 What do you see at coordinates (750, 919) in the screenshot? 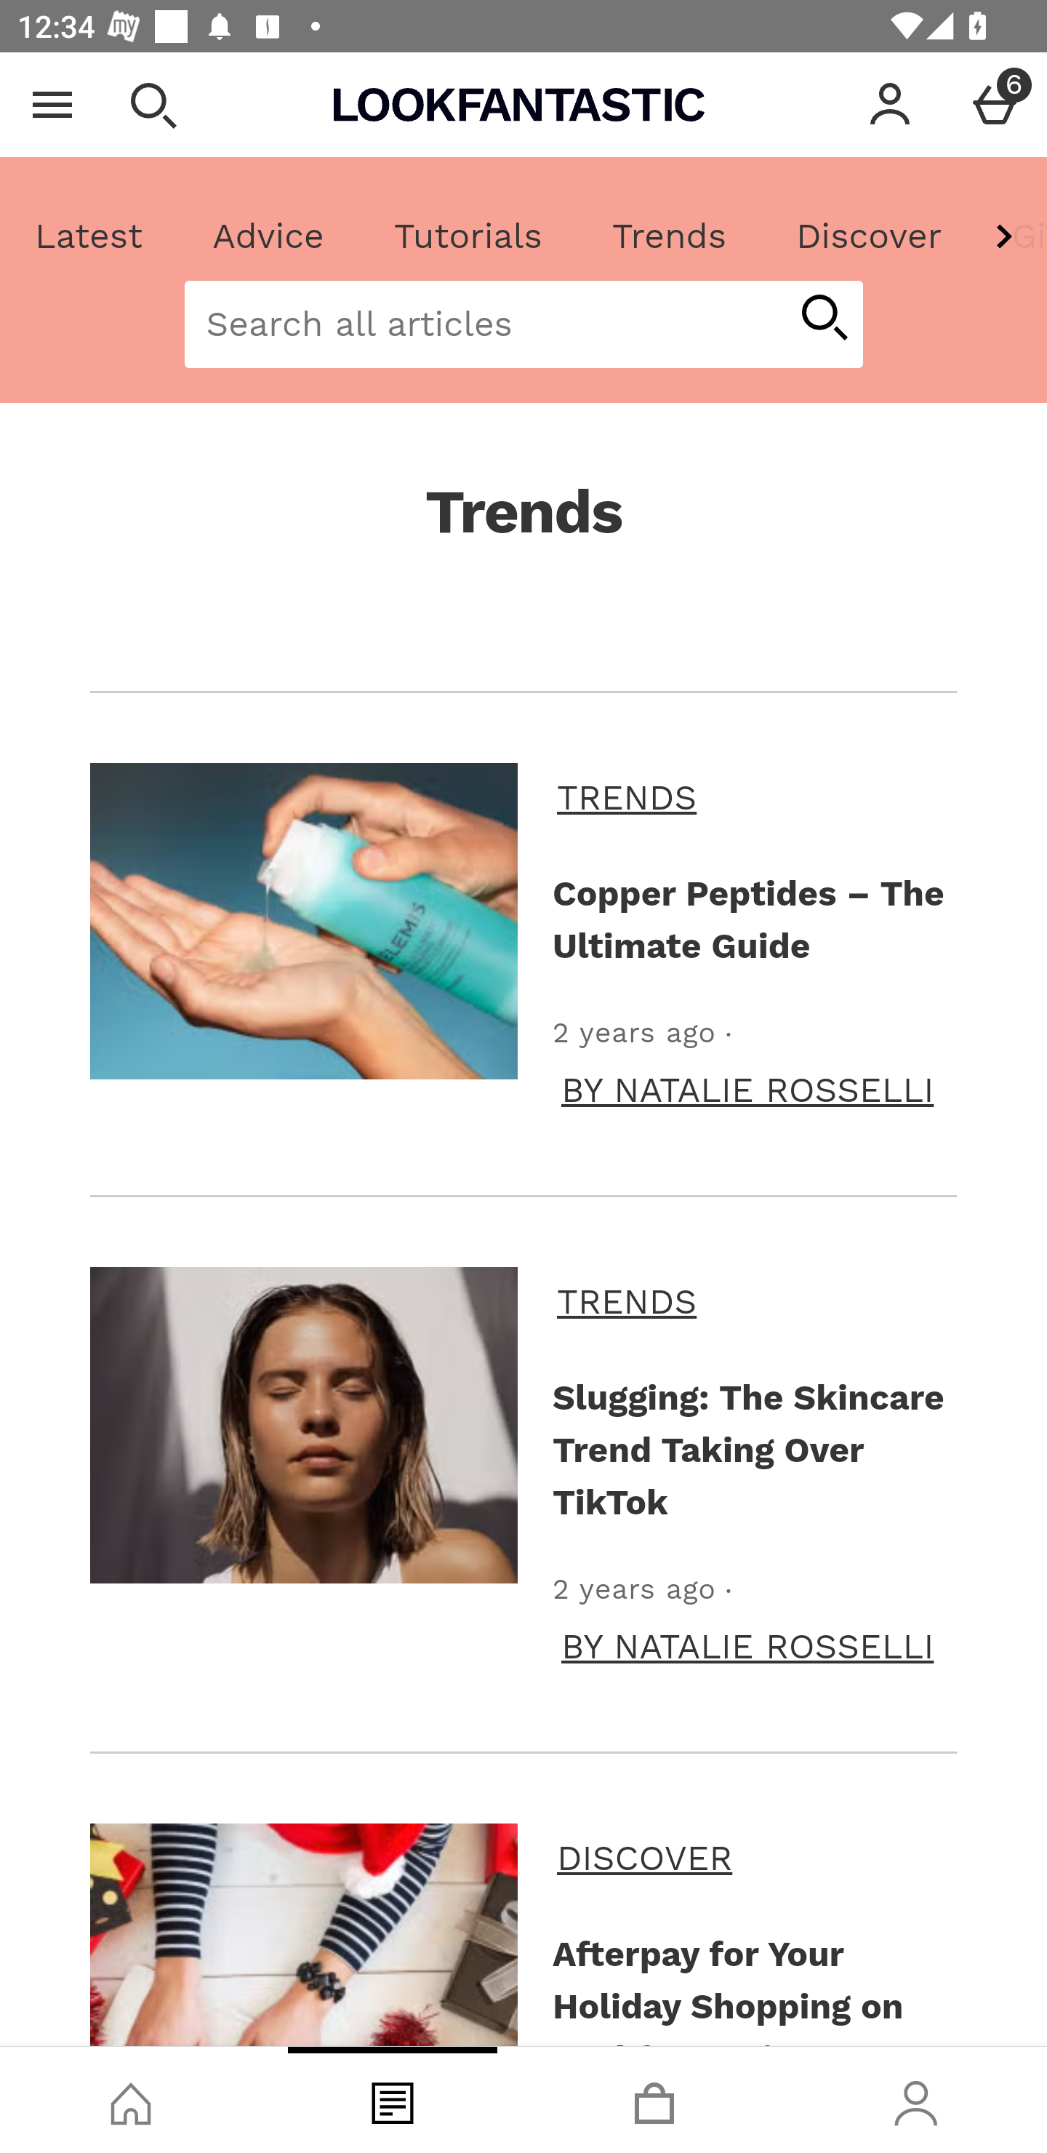
I see `Copper Peptides – The Ultimate Guide` at bounding box center [750, 919].